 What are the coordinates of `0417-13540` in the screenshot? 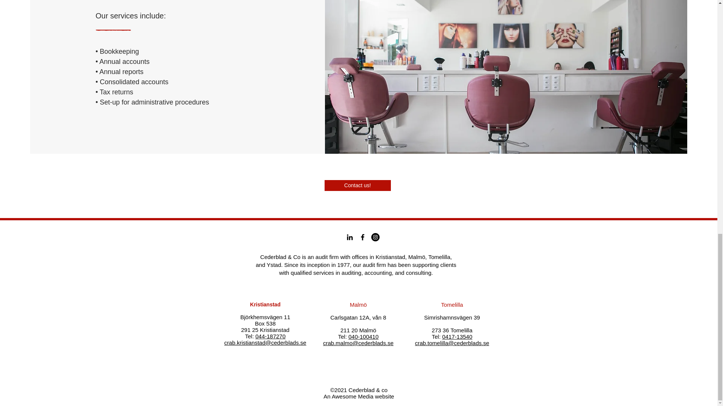 It's located at (457, 336).